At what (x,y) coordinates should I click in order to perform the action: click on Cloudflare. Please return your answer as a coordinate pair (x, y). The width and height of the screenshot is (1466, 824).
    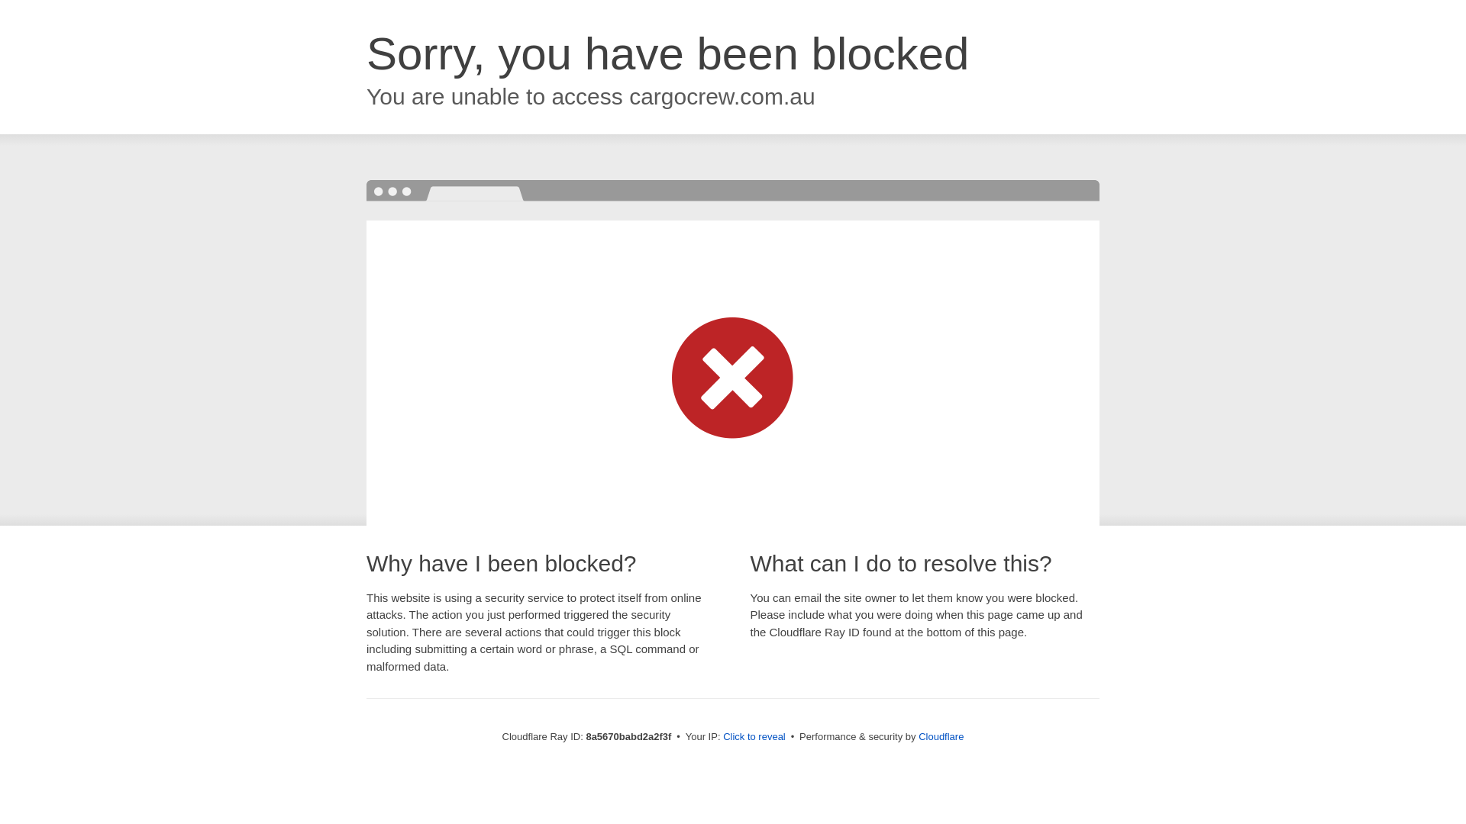
    Looking at the image, I should click on (941, 736).